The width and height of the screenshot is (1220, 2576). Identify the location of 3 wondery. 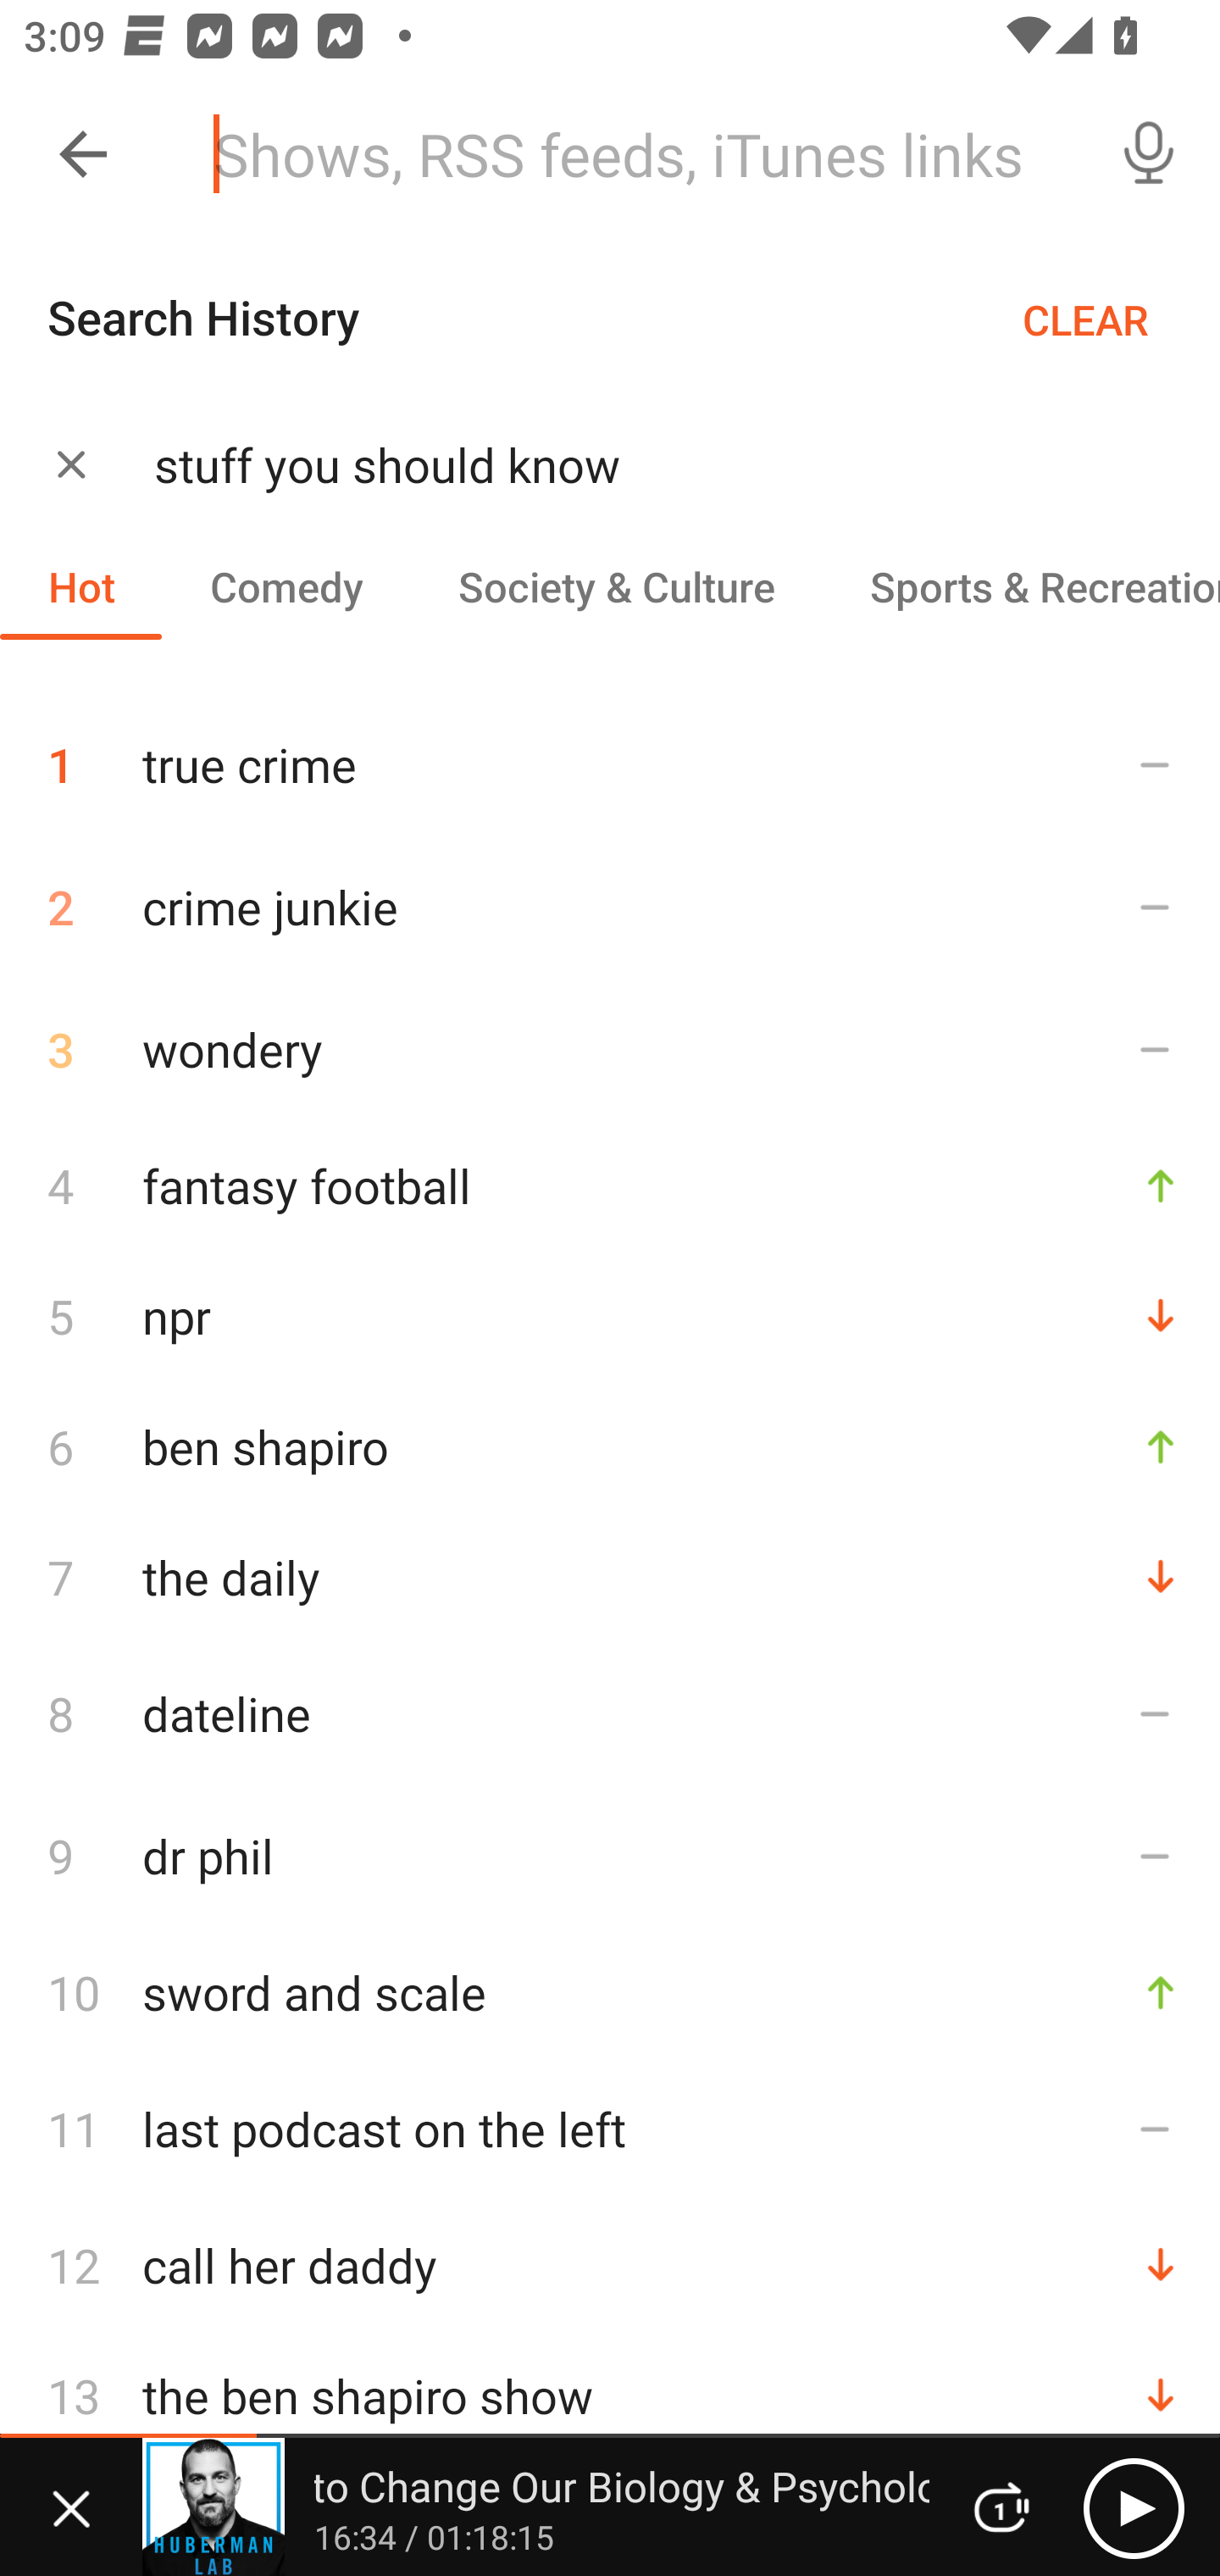
(610, 1049).